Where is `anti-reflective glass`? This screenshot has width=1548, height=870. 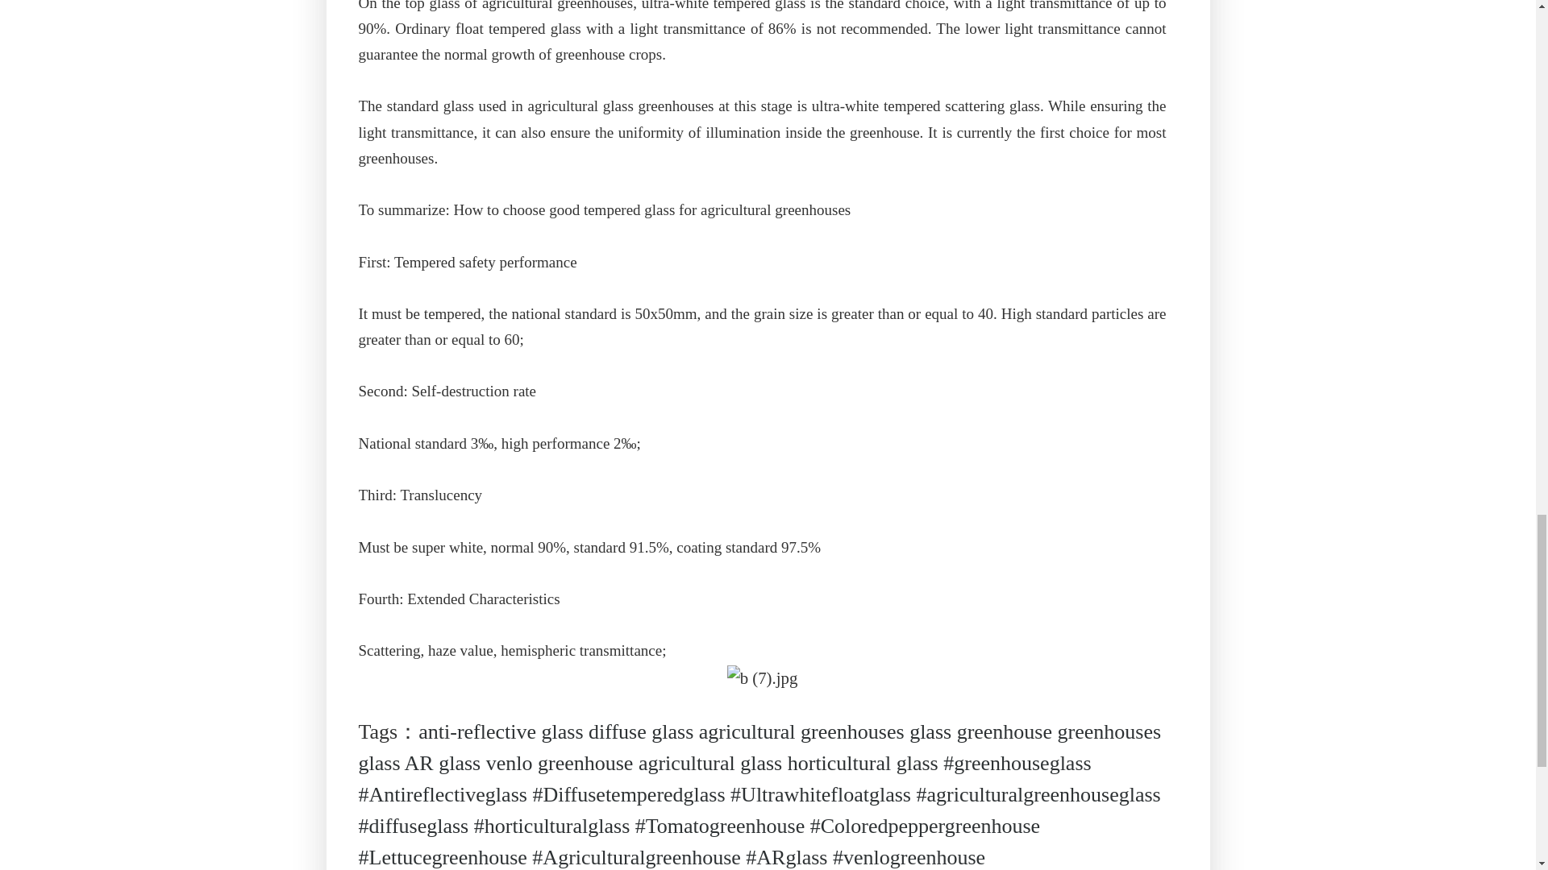 anti-reflective glass is located at coordinates (500, 731).